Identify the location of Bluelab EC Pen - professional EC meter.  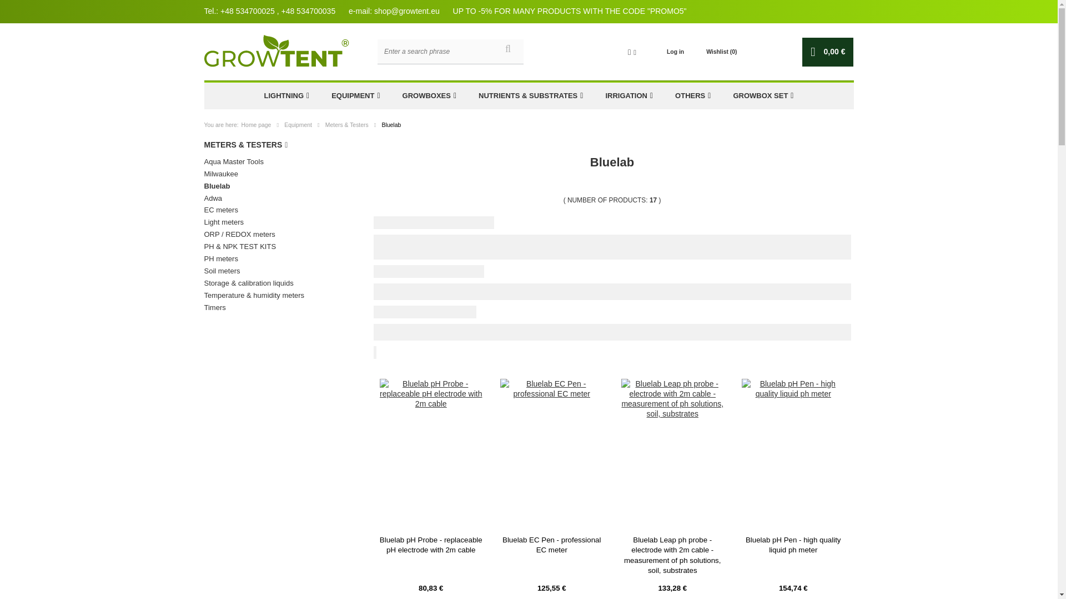
(551, 546).